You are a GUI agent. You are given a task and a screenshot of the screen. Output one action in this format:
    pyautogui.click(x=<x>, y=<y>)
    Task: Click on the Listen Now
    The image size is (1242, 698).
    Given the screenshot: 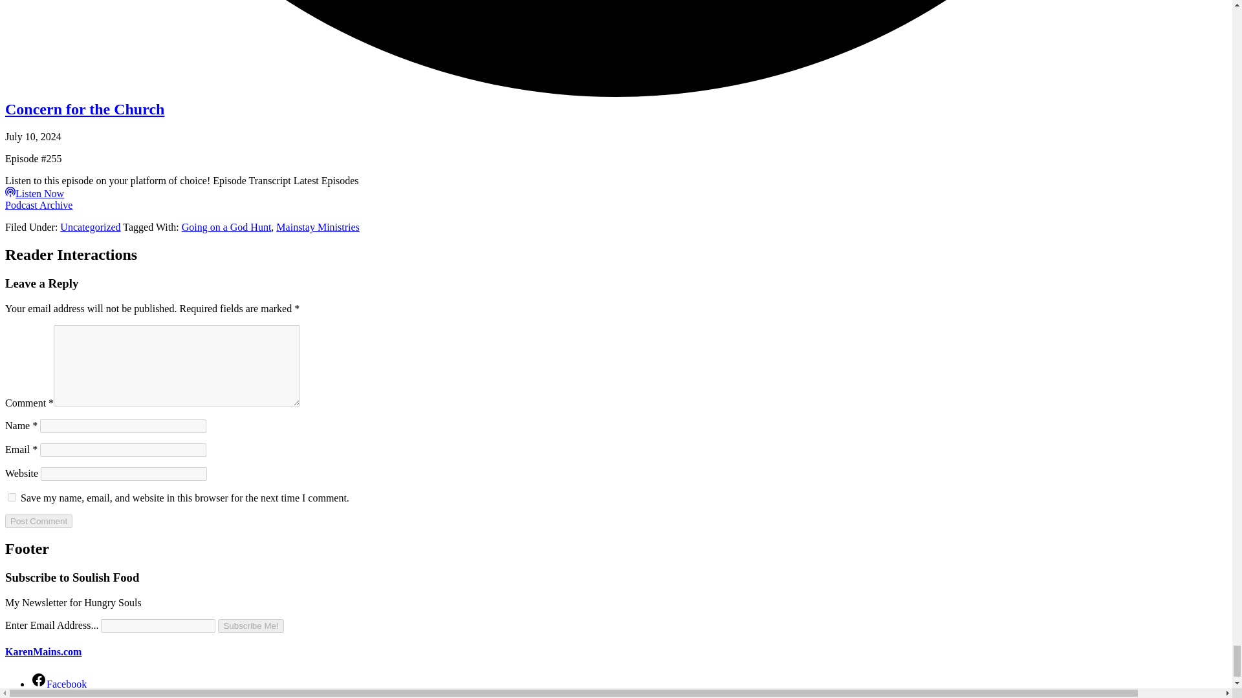 What is the action you would take?
    pyautogui.click(x=34, y=193)
    